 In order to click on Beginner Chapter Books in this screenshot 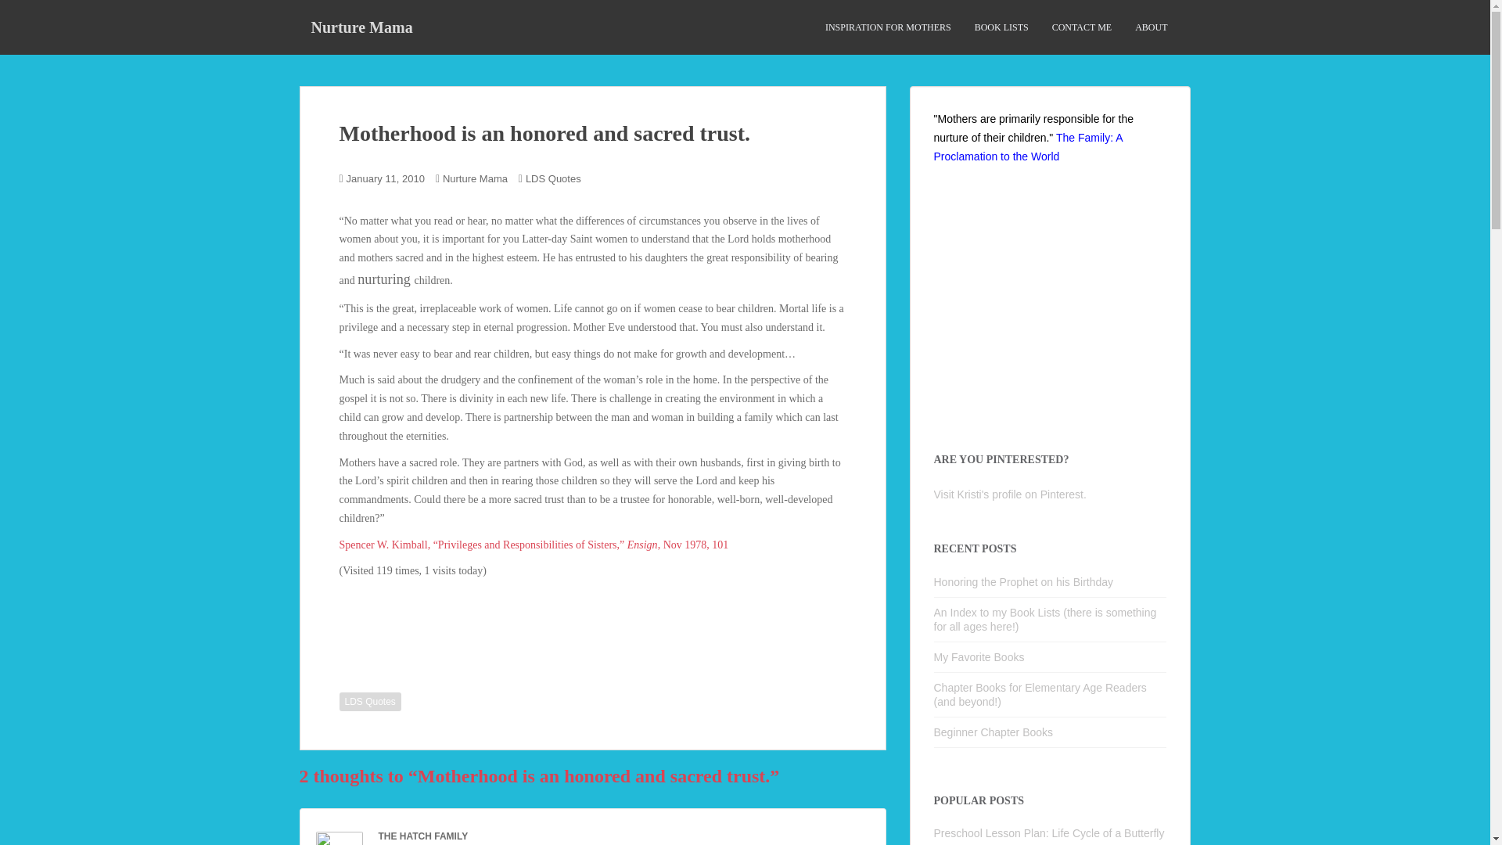, I will do `click(994, 732)`.